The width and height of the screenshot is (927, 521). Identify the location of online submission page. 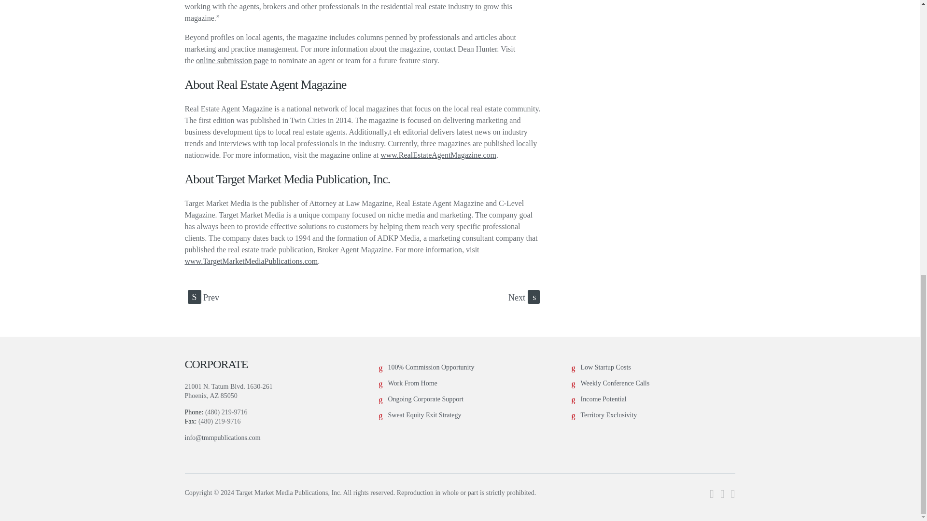
(232, 60).